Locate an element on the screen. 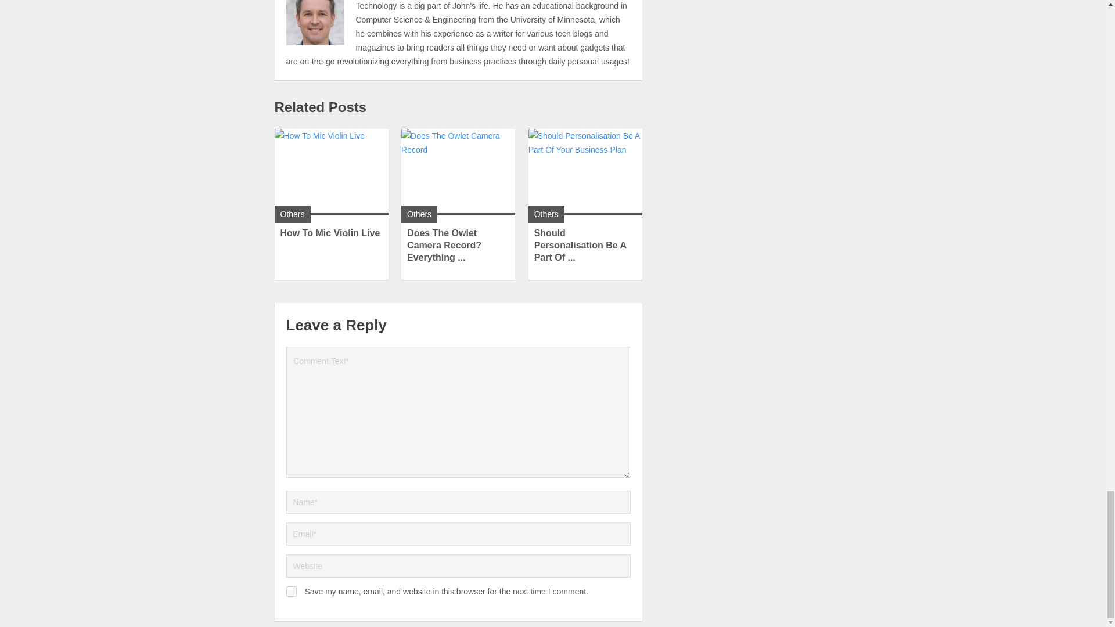  Others is located at coordinates (419, 214).